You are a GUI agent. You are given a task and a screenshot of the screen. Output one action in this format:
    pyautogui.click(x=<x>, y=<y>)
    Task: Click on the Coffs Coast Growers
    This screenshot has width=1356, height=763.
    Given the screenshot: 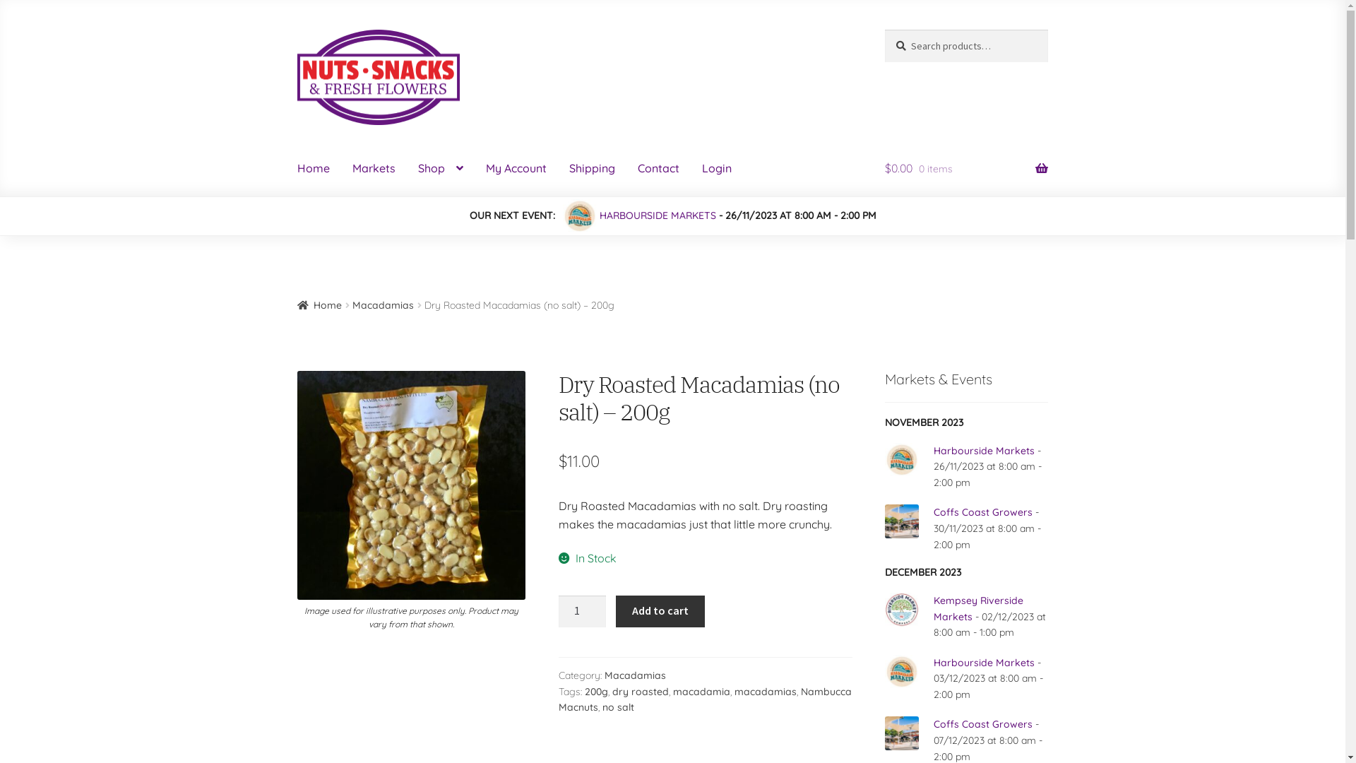 What is the action you would take?
    pyautogui.click(x=983, y=724)
    